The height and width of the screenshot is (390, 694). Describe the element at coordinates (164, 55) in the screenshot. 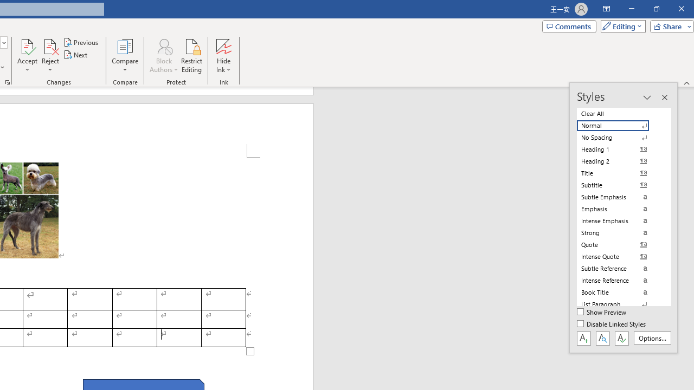

I see `Block Authors` at that location.